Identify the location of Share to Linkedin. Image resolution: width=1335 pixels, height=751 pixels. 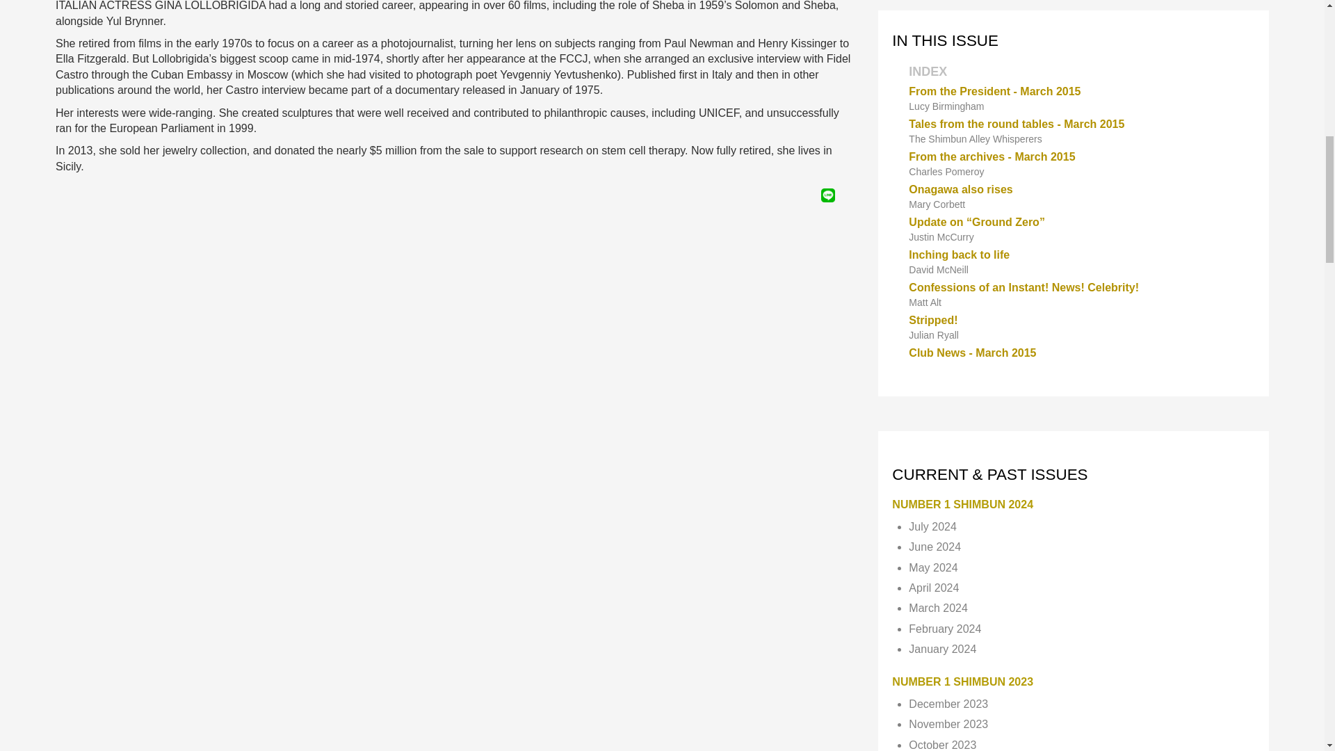
(809, 195).